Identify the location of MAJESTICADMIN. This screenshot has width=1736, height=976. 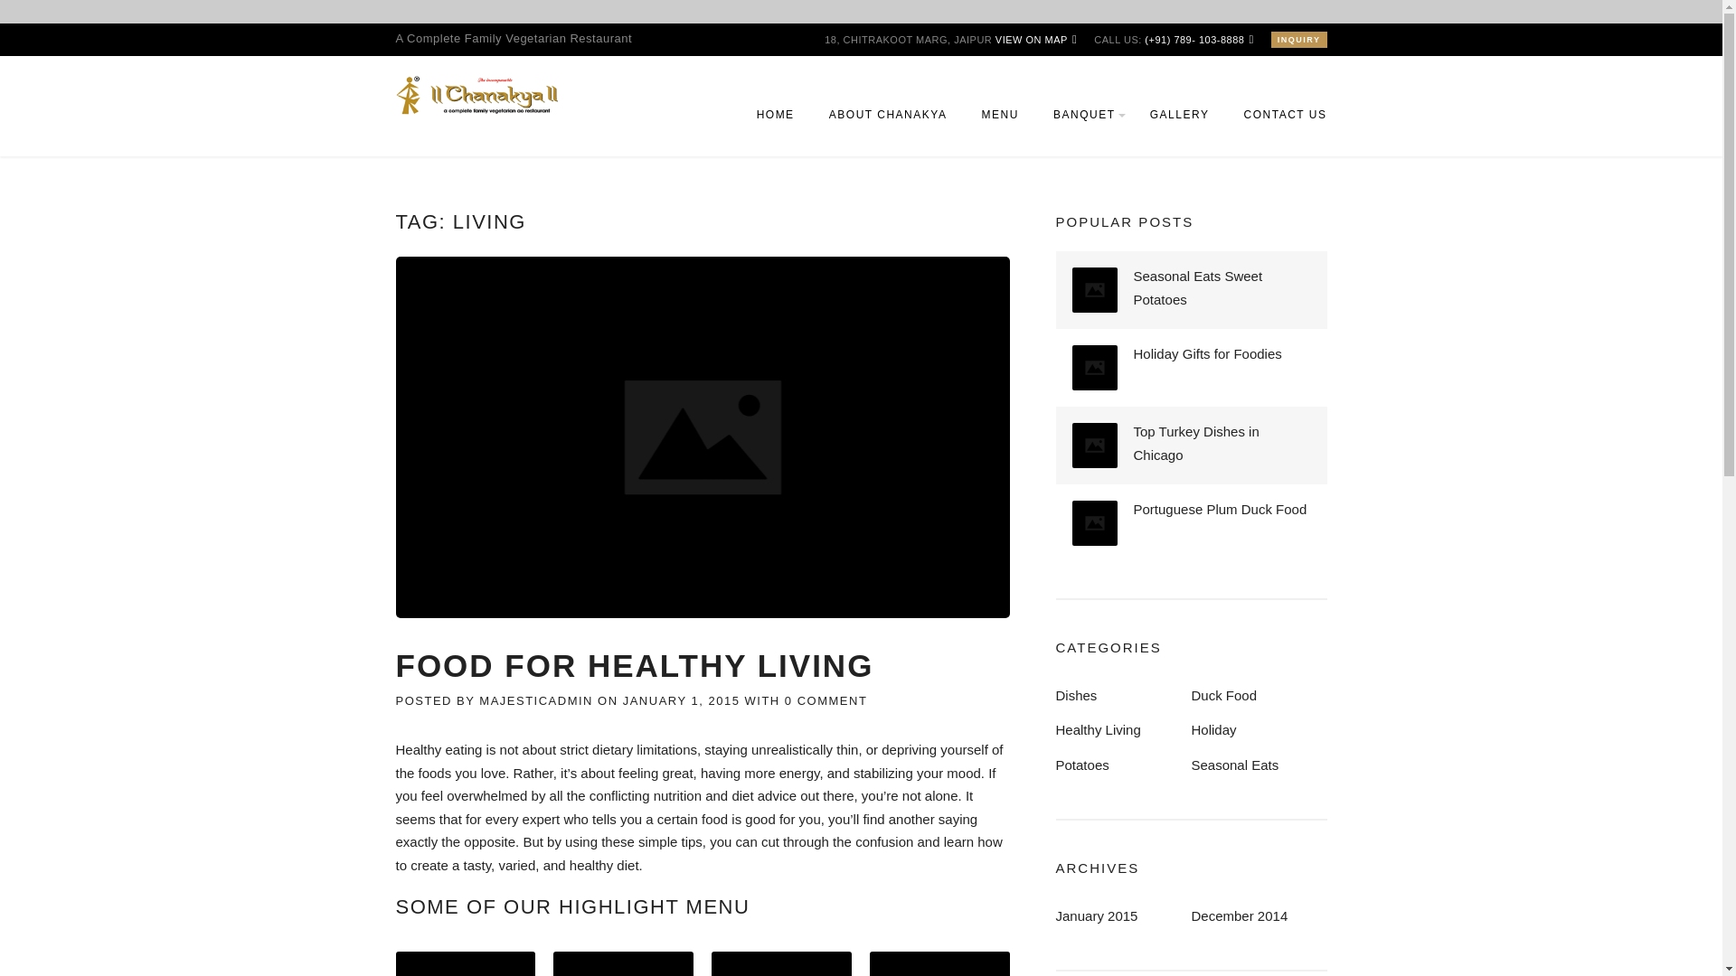
(535, 700).